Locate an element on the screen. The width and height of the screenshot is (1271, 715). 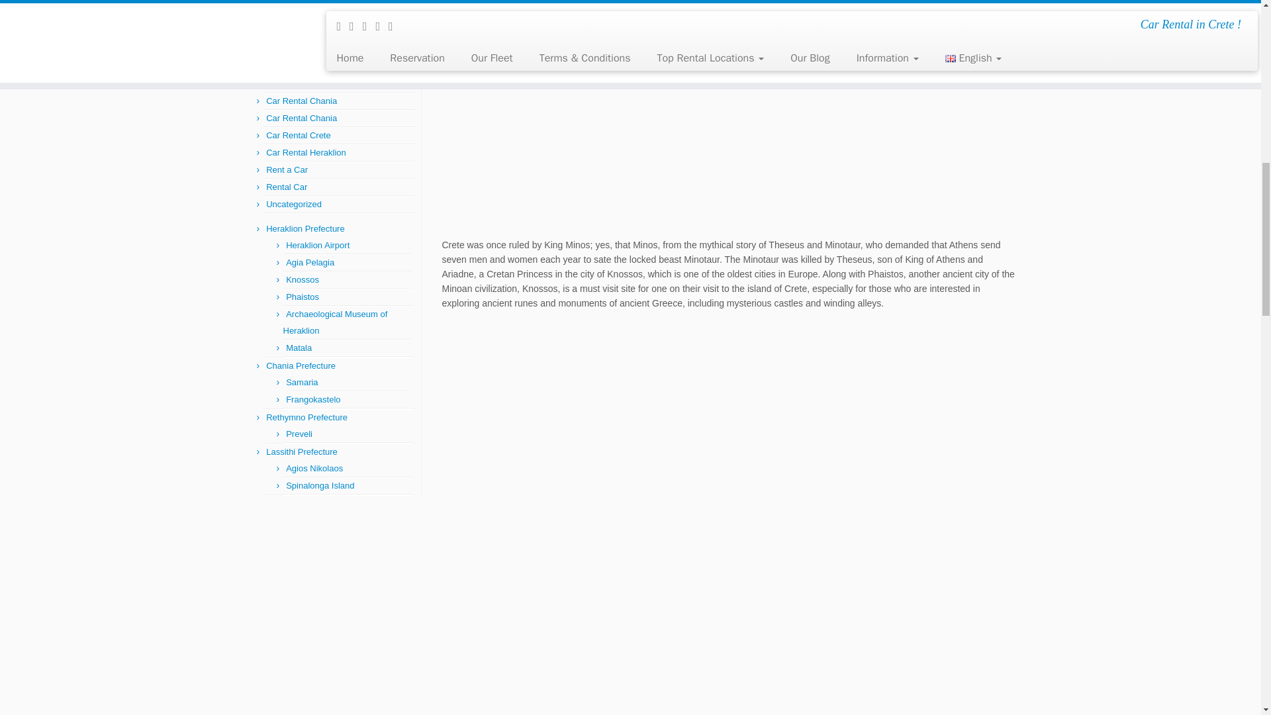
Car Rental is located at coordinates (286, 83).